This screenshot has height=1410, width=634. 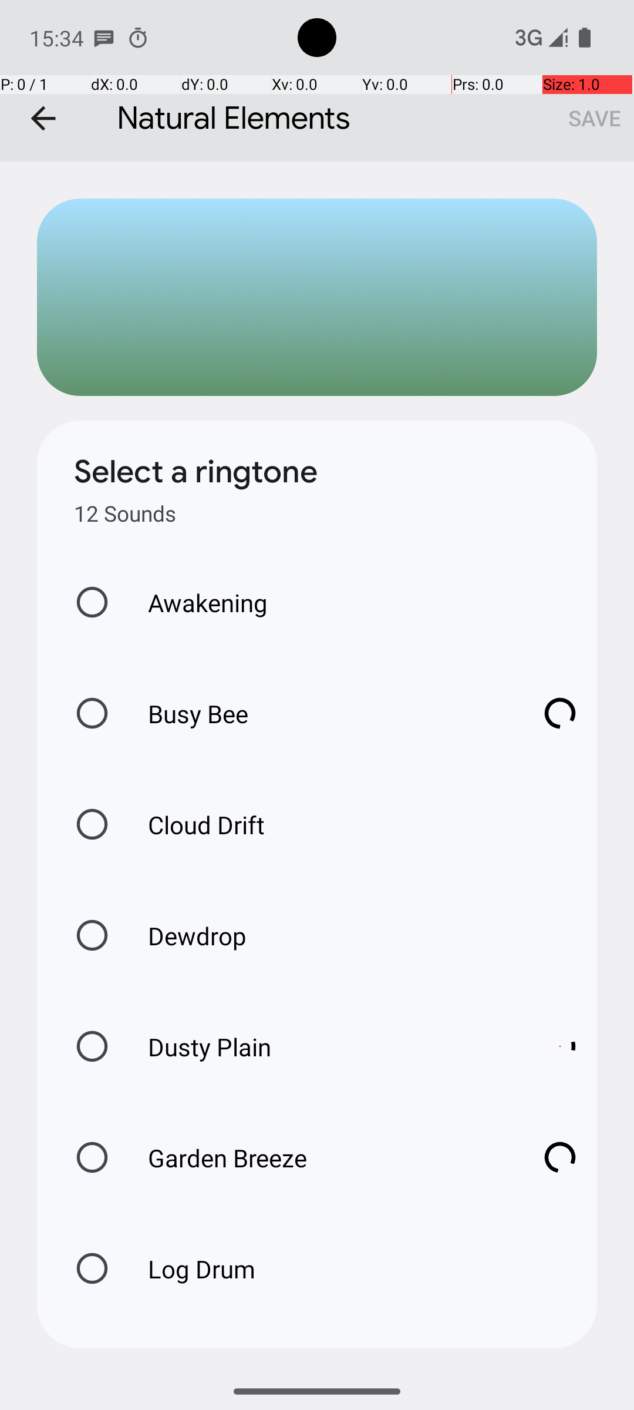 What do you see at coordinates (323, 1047) in the screenshot?
I see `Dusty Plain` at bounding box center [323, 1047].